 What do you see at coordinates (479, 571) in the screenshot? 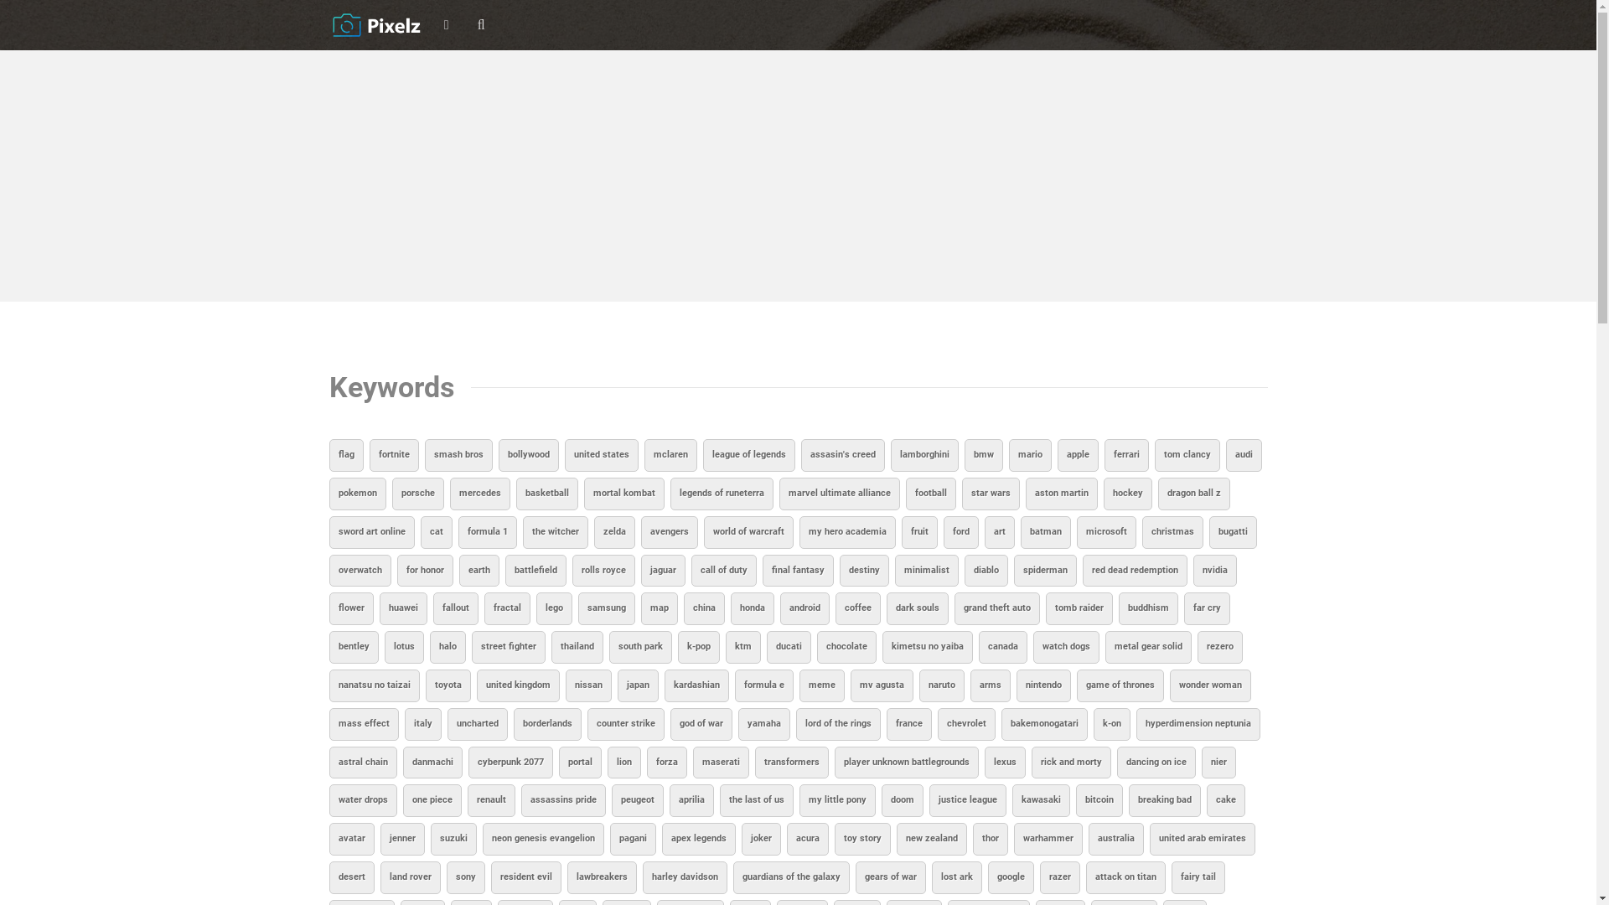
I see `earth` at bounding box center [479, 571].